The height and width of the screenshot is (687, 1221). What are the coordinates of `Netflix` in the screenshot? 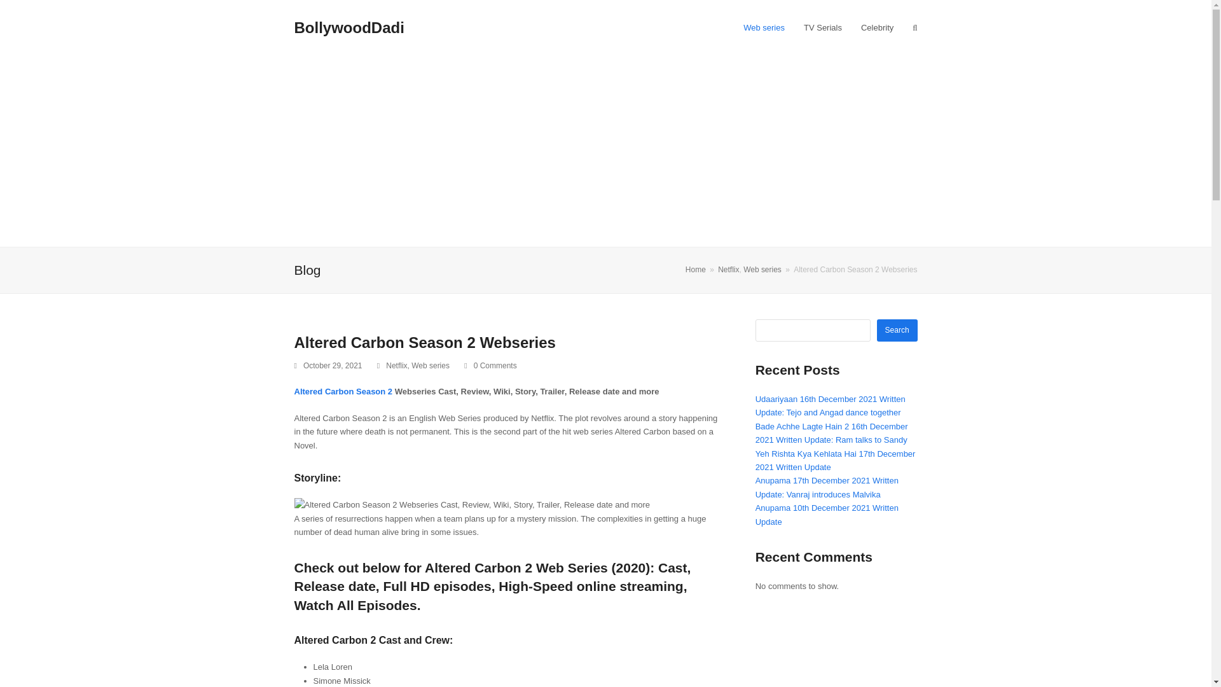 It's located at (396, 366).